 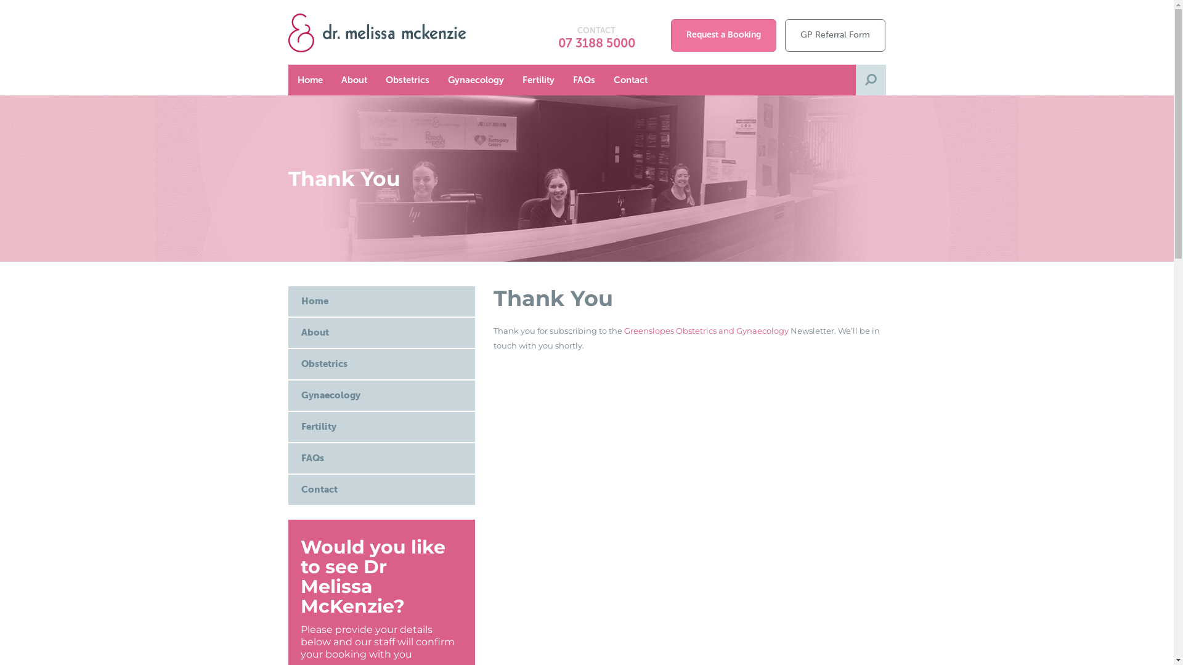 What do you see at coordinates (706, 331) in the screenshot?
I see `Greenslopes Obstetrics and Gynaecology` at bounding box center [706, 331].